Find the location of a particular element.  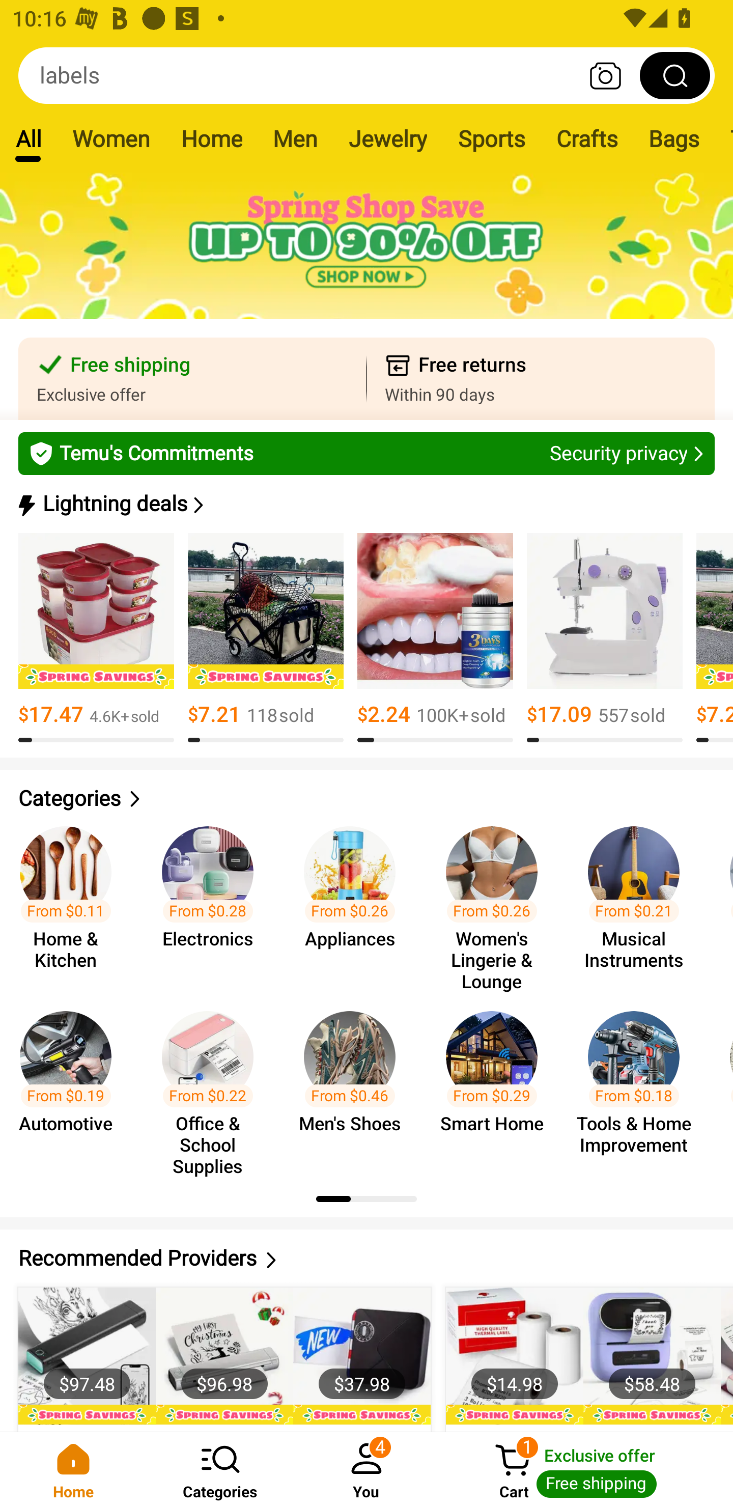

$17.47 4.6K+￼sold 9.0 is located at coordinates (96, 638).